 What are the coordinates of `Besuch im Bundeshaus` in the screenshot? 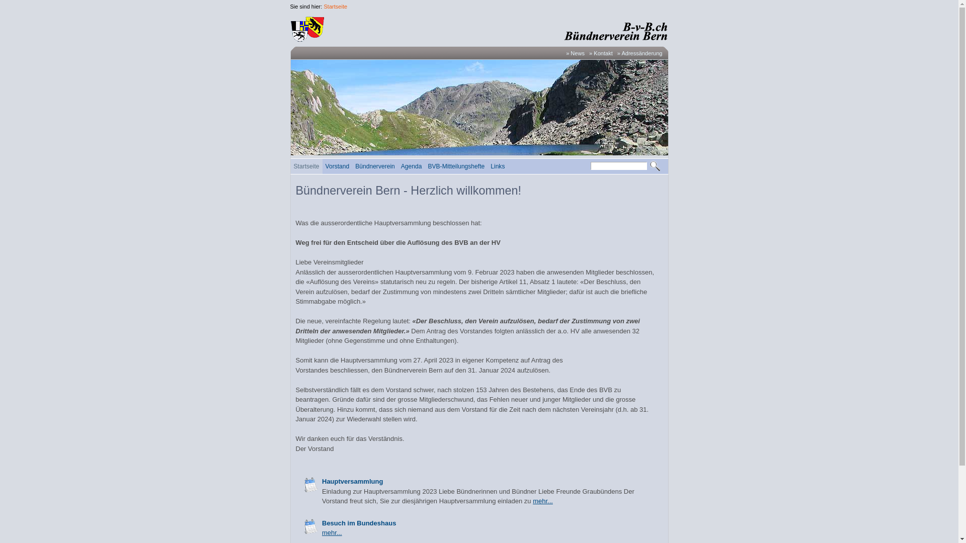 It's located at (359, 523).